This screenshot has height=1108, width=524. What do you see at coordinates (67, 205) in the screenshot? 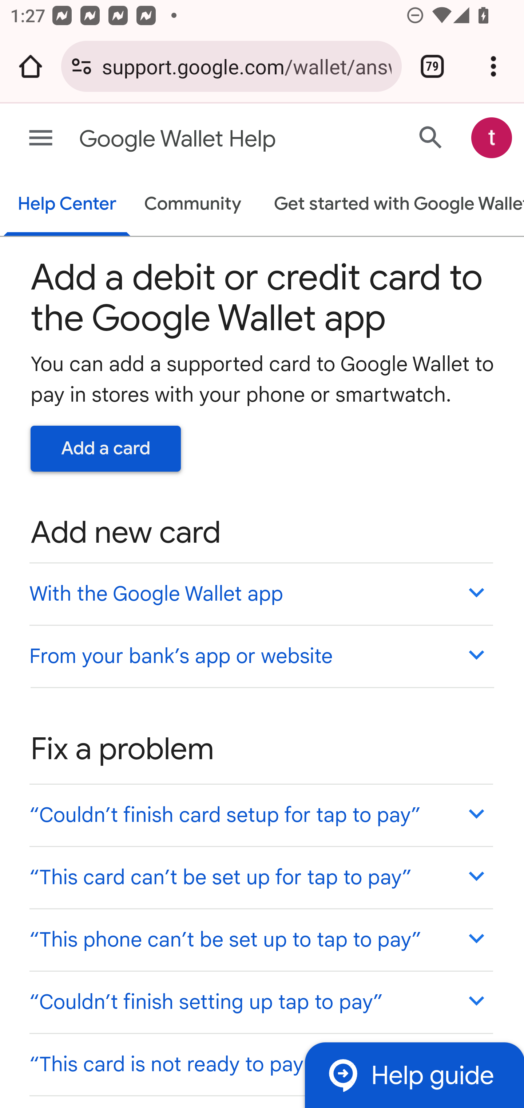
I see `Help Center` at bounding box center [67, 205].